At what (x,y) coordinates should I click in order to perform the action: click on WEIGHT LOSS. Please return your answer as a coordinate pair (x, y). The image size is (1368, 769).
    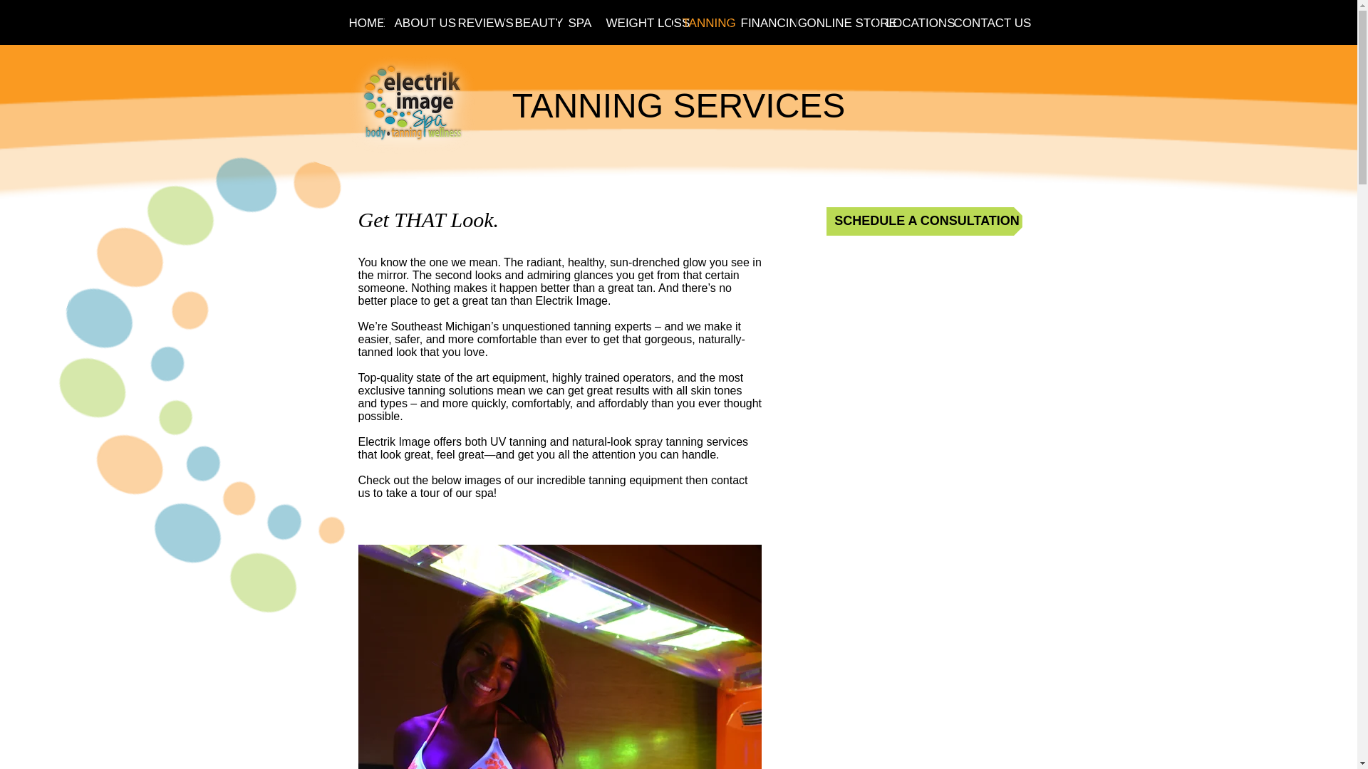
    Looking at the image, I should click on (633, 23).